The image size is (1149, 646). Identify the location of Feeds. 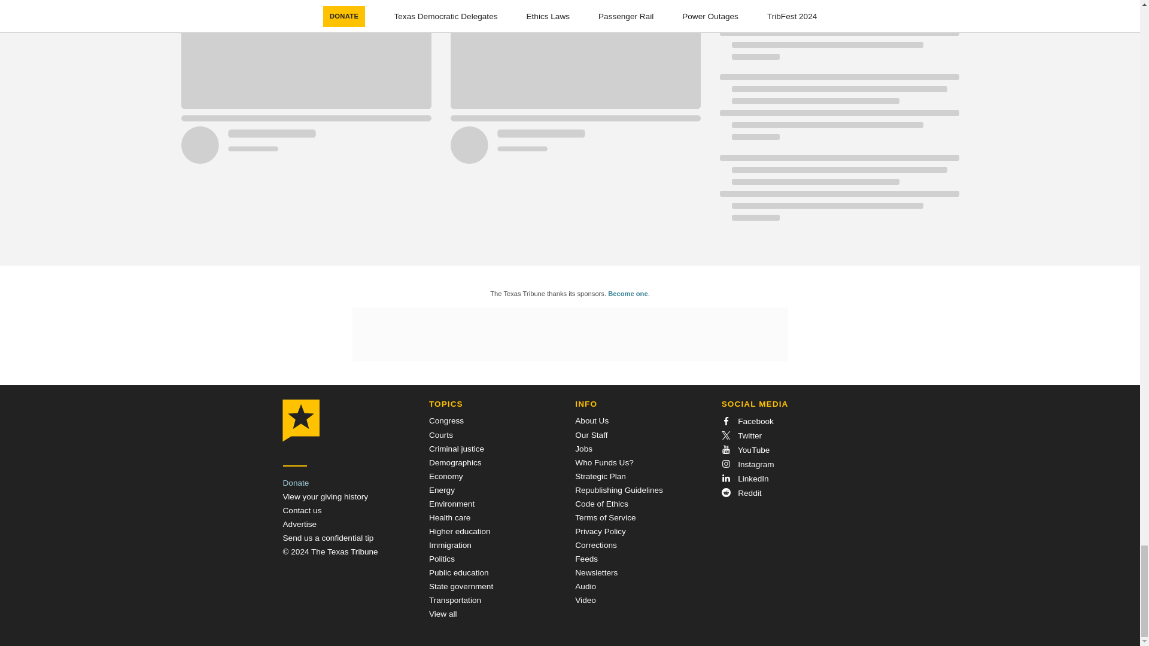
(586, 559).